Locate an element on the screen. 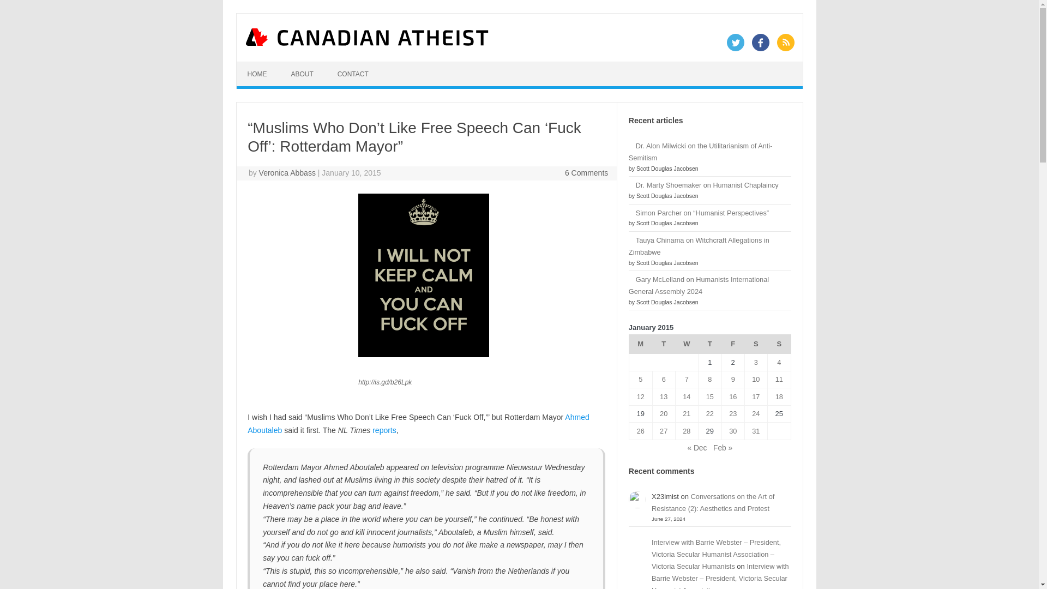 The height and width of the screenshot is (589, 1047). Sunday is located at coordinates (779, 345).